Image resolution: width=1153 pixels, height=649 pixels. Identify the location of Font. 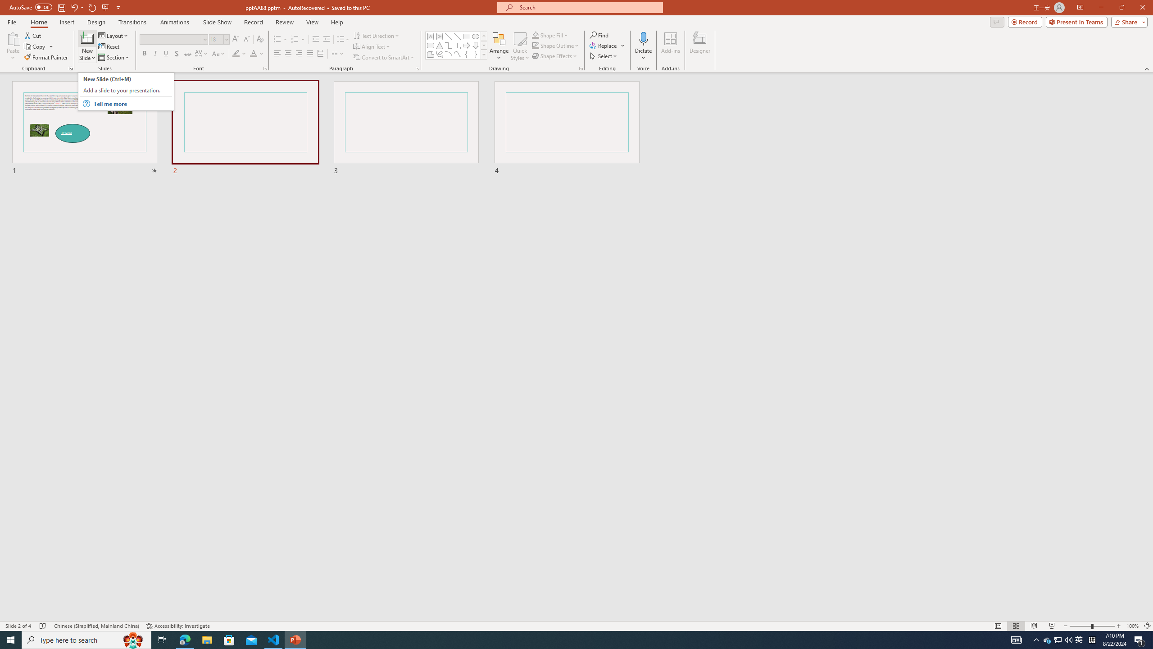
(170, 39).